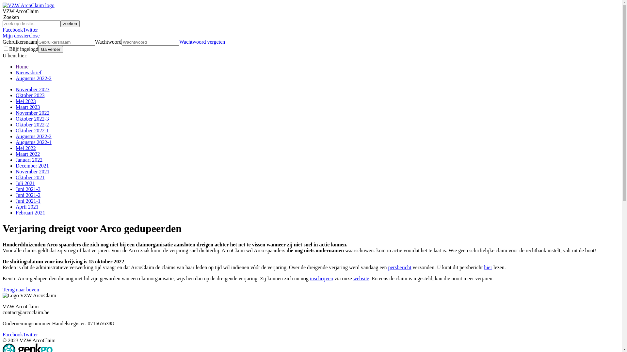 This screenshot has width=627, height=352. What do you see at coordinates (28, 154) in the screenshot?
I see `Maart 2022` at bounding box center [28, 154].